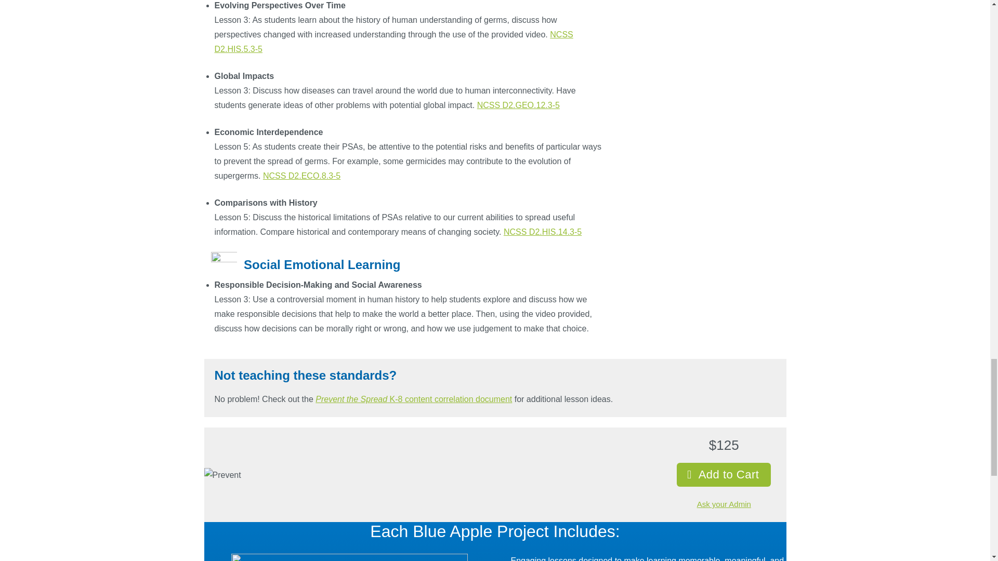 The image size is (998, 561). I want to click on Prevent, so click(221, 475).